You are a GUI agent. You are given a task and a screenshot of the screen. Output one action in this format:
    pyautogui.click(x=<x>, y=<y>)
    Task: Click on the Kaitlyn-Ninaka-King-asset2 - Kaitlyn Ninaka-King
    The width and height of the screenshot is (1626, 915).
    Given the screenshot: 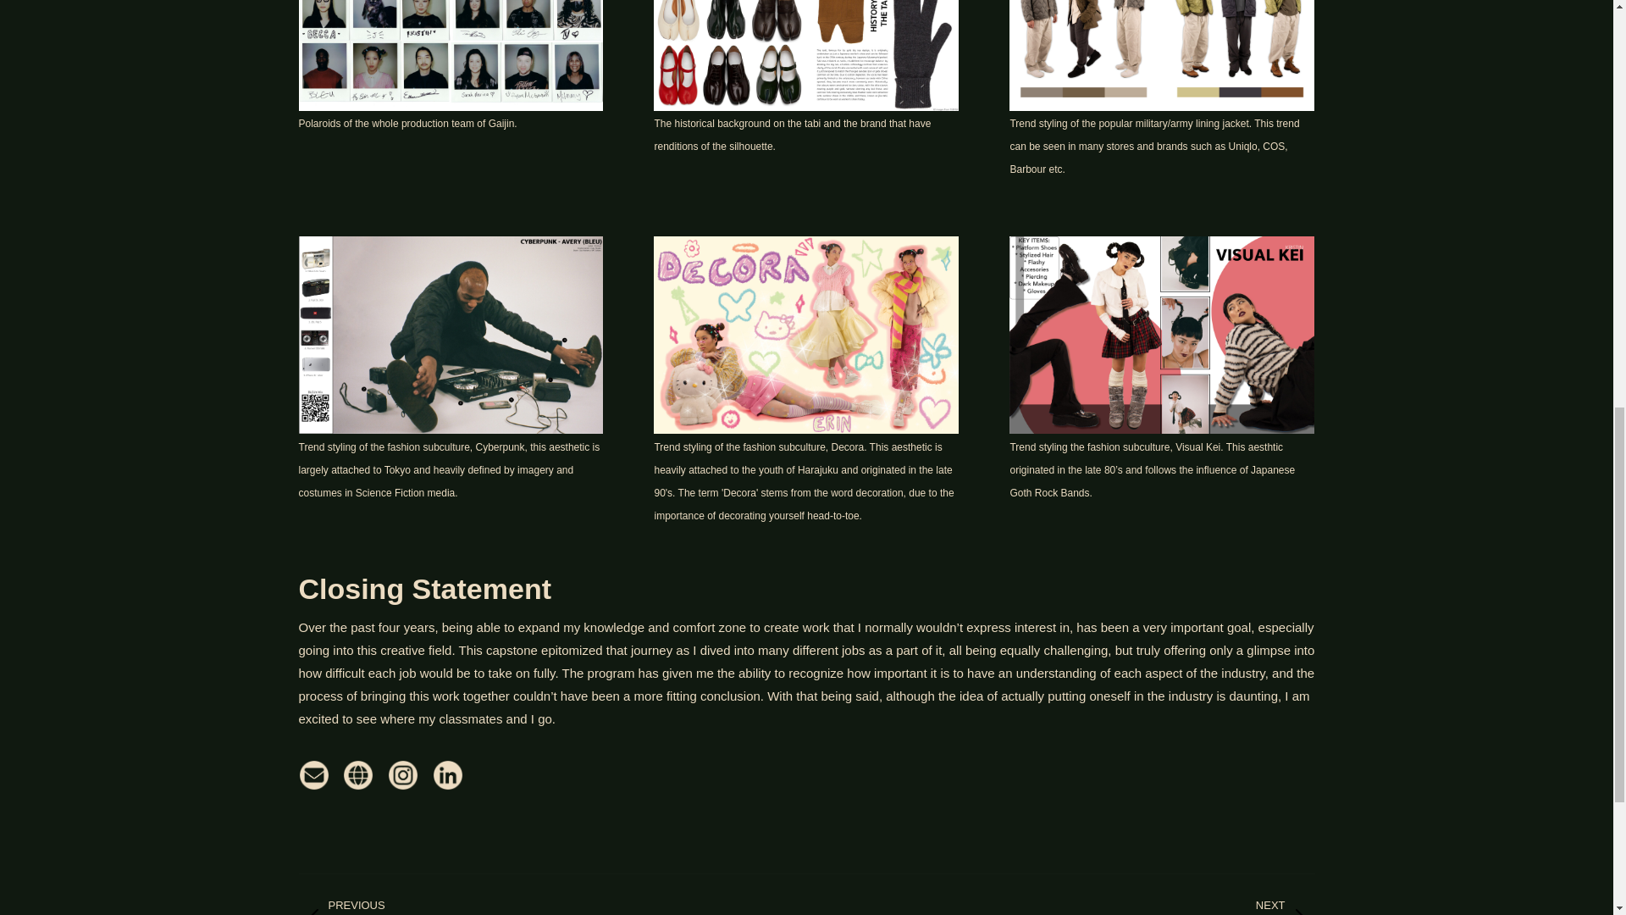 What is the action you would take?
    pyautogui.click(x=806, y=55)
    